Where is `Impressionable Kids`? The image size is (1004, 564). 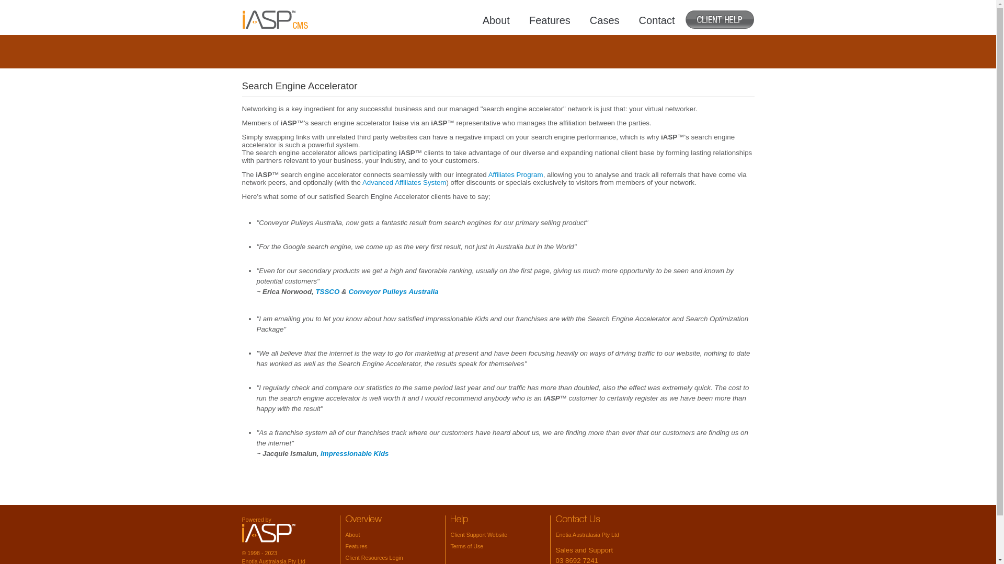
Impressionable Kids is located at coordinates (355, 453).